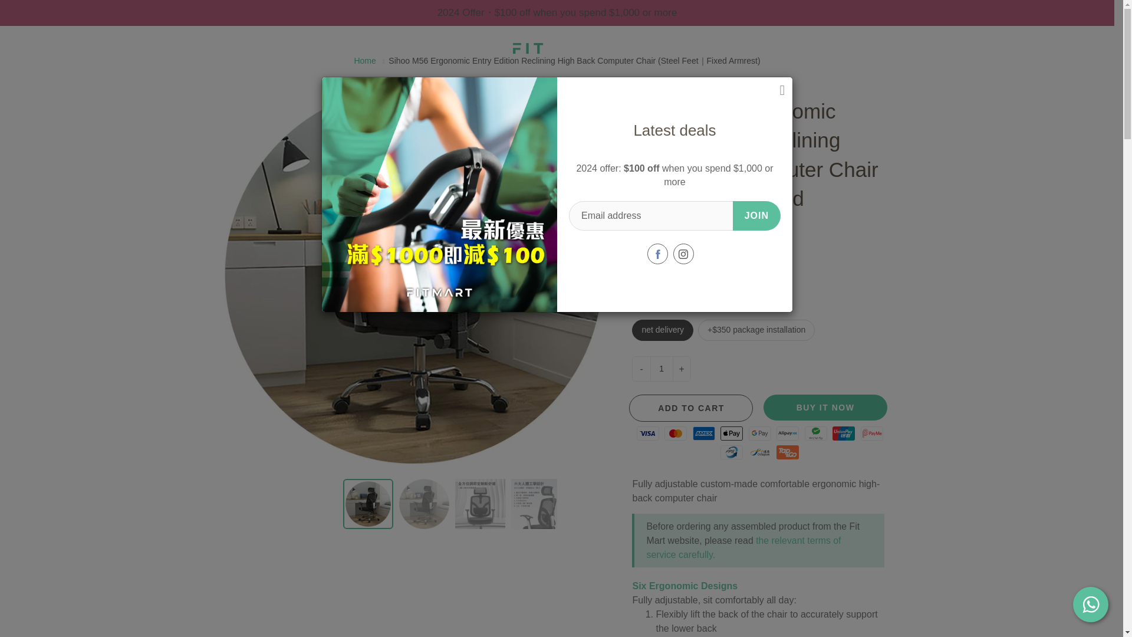 The width and height of the screenshot is (1132, 637). I want to click on My account, so click(1064, 46).